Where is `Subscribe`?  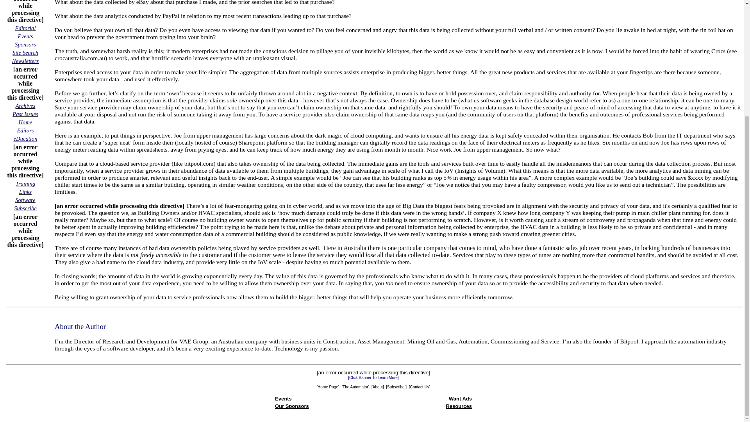 Subscribe is located at coordinates (25, 208).